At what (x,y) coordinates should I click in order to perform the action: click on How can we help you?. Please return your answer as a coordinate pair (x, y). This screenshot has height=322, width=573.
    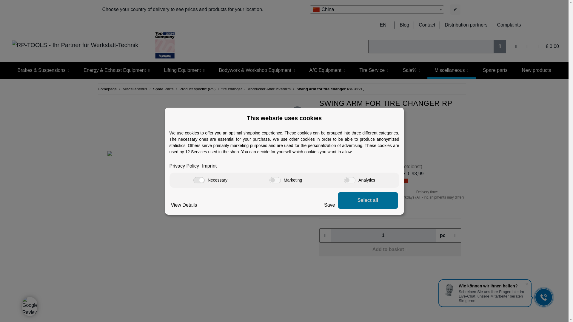
    Looking at the image, I should click on (427, 25).